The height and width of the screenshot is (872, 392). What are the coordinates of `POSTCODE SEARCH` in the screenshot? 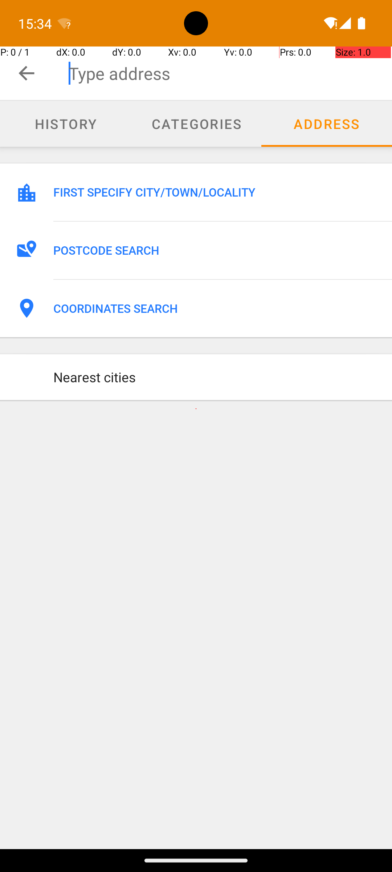 It's located at (215, 250).